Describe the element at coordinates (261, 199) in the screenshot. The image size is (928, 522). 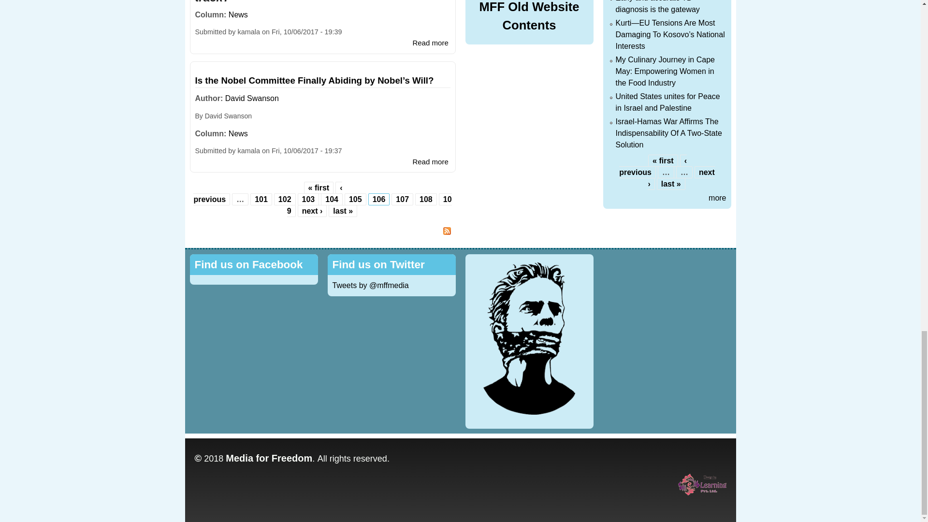
I see `101` at that location.